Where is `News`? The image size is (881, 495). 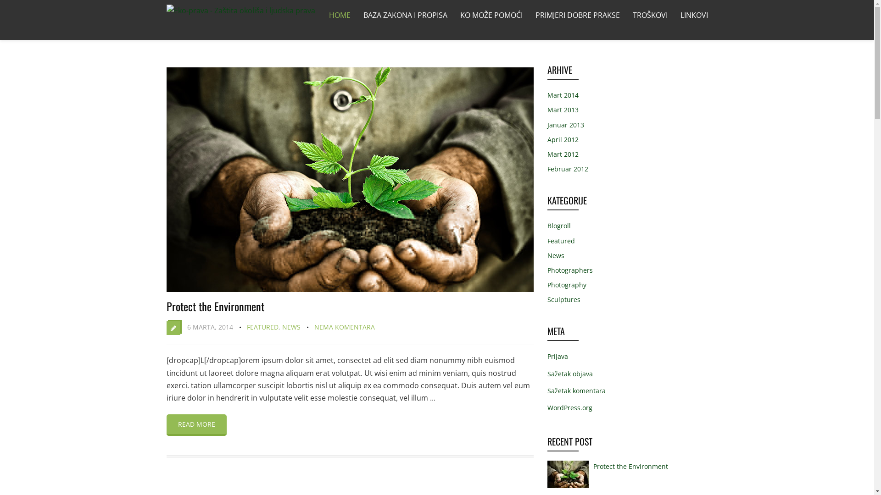 News is located at coordinates (555, 256).